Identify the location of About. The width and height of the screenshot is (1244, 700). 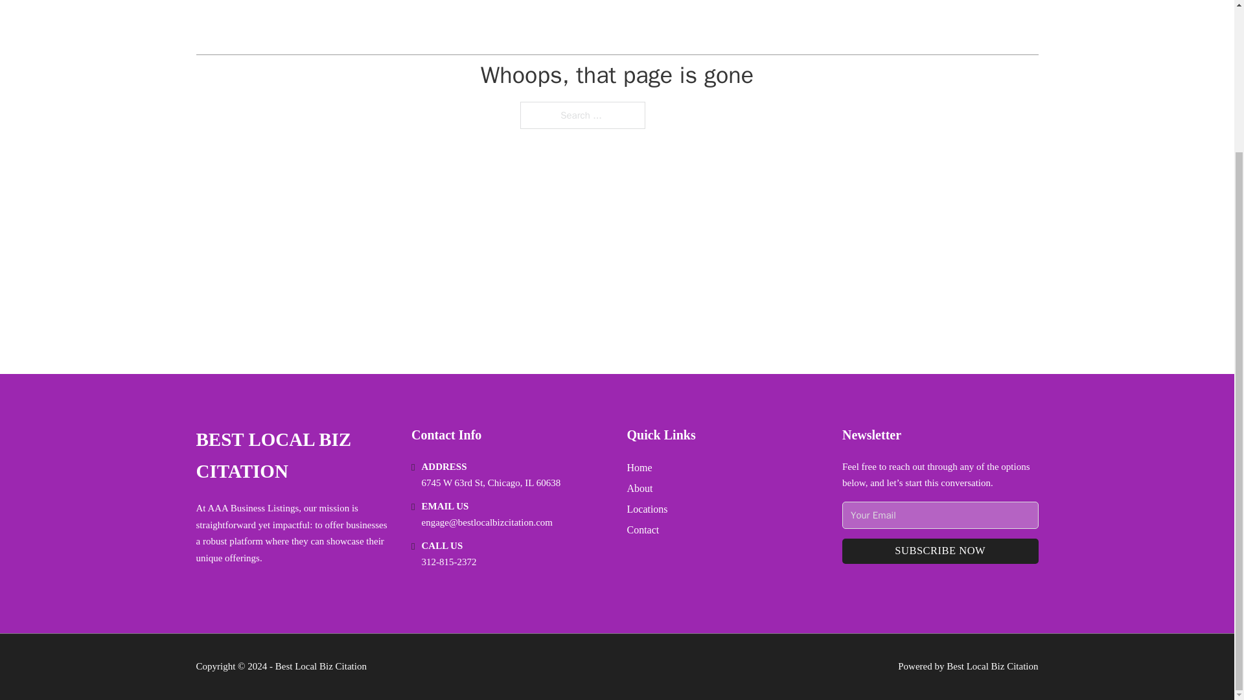
(640, 487).